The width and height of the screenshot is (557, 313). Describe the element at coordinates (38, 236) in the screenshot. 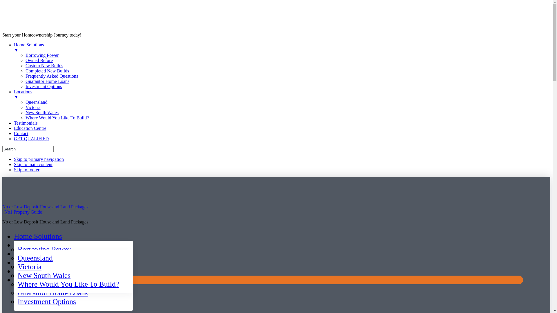

I see `Home Solutions` at that location.